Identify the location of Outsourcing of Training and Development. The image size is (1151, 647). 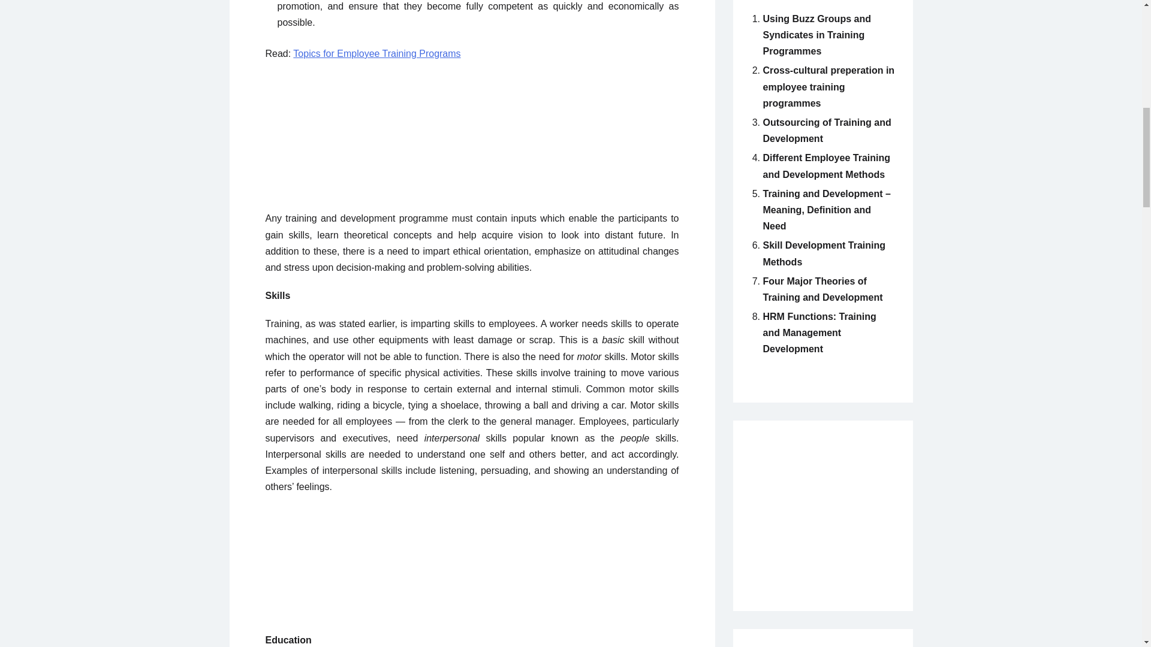
(826, 130).